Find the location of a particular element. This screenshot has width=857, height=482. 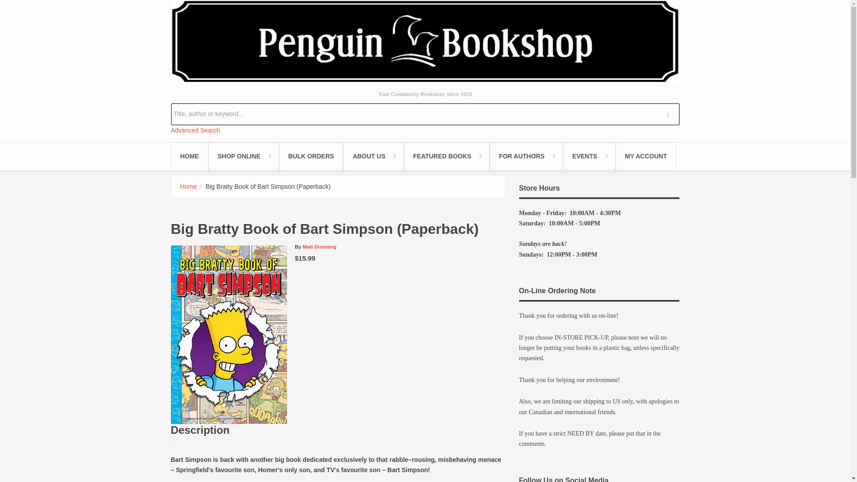

FEATURED BOOKS is located at coordinates (446, 156).